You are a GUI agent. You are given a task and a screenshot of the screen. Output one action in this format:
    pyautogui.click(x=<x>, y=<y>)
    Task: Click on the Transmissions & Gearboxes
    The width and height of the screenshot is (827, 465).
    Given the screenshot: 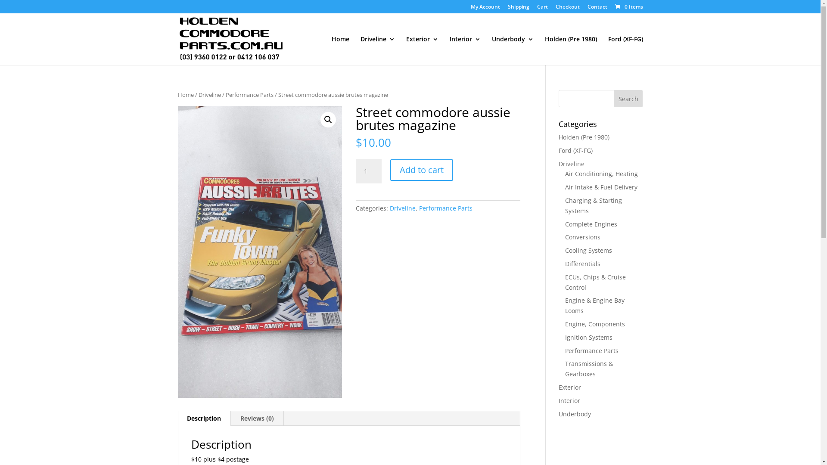 What is the action you would take?
    pyautogui.click(x=589, y=369)
    